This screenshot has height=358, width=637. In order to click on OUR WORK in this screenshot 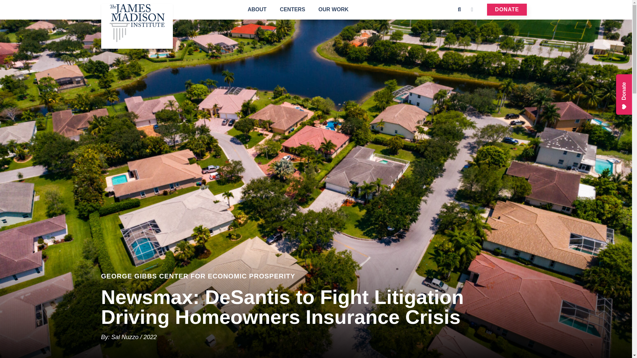, I will do `click(333, 9)`.